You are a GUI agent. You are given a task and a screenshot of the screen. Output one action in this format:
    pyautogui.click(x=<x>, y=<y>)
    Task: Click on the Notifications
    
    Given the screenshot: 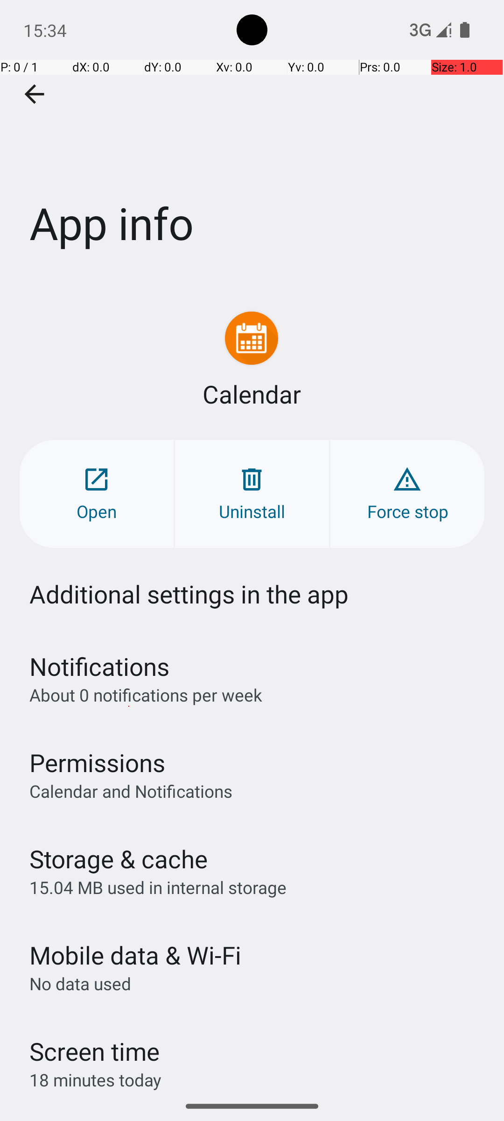 What is the action you would take?
    pyautogui.click(x=99, y=666)
    